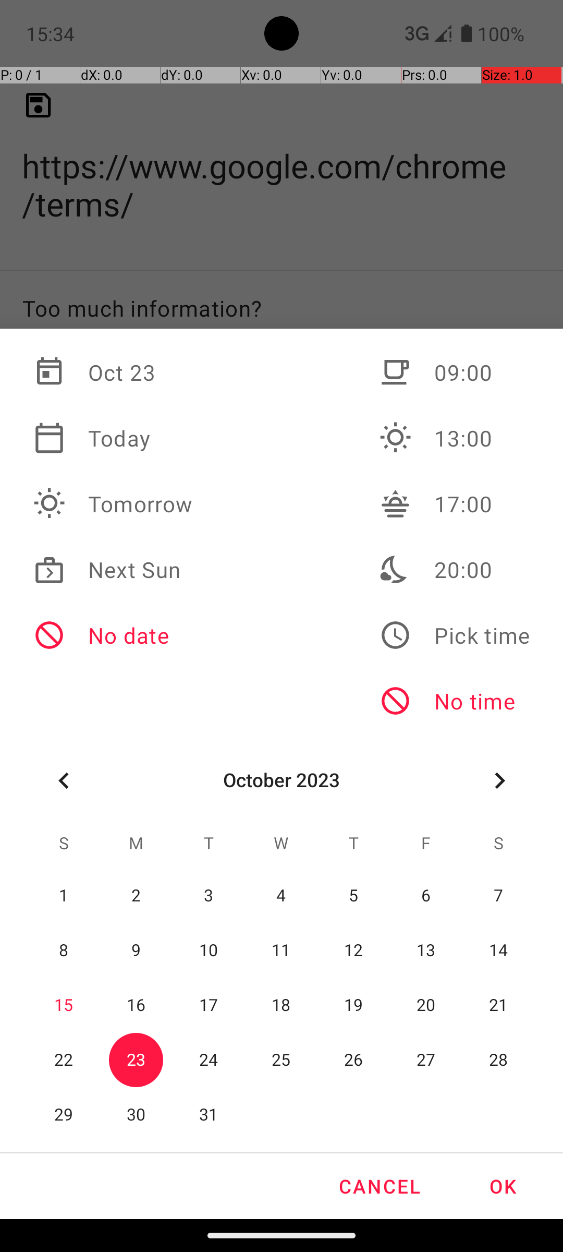 The image size is (563, 1252). I want to click on 15, so click(64, 1006).